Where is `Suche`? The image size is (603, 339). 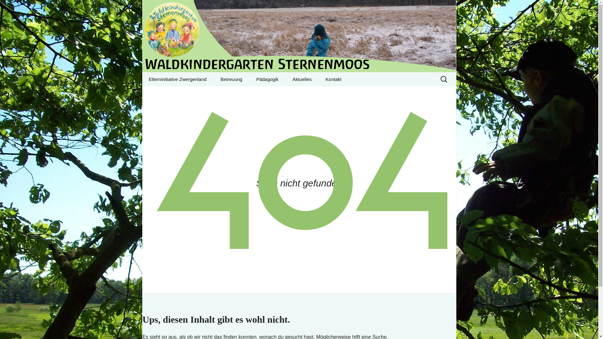 Suche is located at coordinates (14, 7).